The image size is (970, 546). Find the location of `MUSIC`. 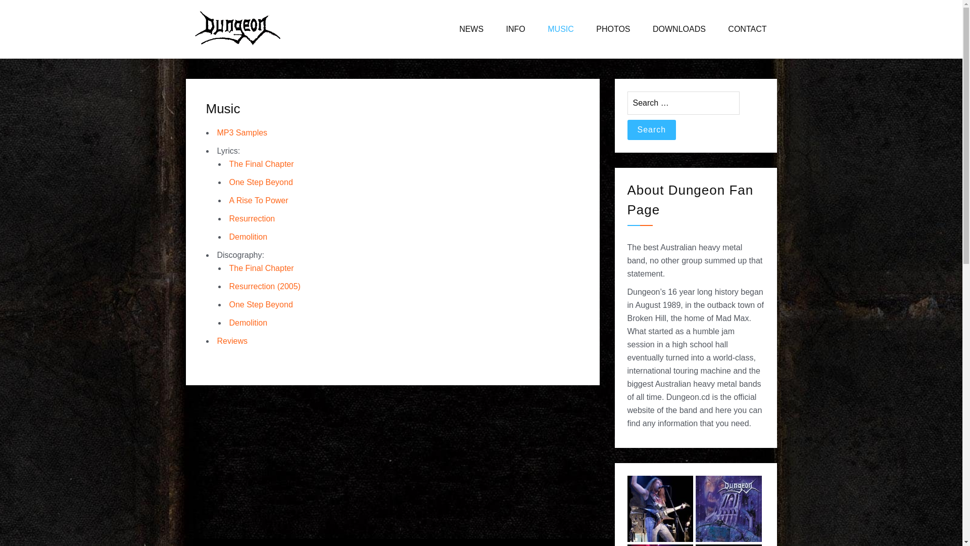

MUSIC is located at coordinates (561, 29).